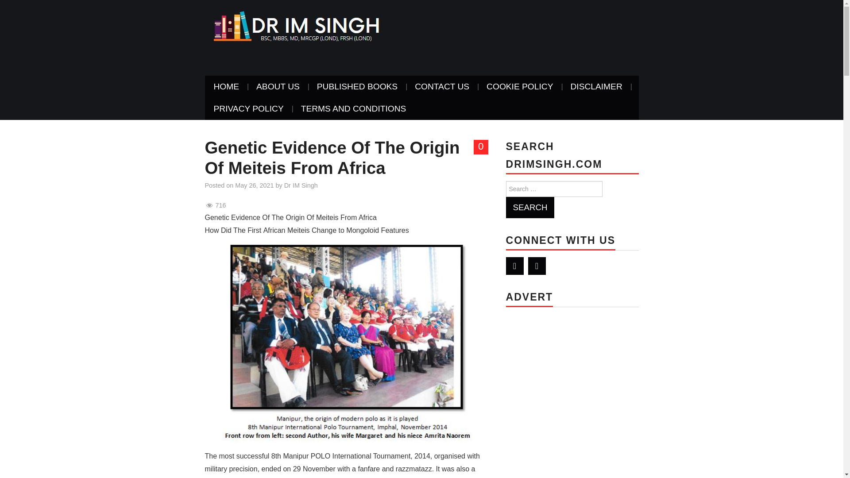 This screenshot has height=478, width=850. Describe the element at coordinates (294, 26) in the screenshot. I see `Dr IM Singh` at that location.